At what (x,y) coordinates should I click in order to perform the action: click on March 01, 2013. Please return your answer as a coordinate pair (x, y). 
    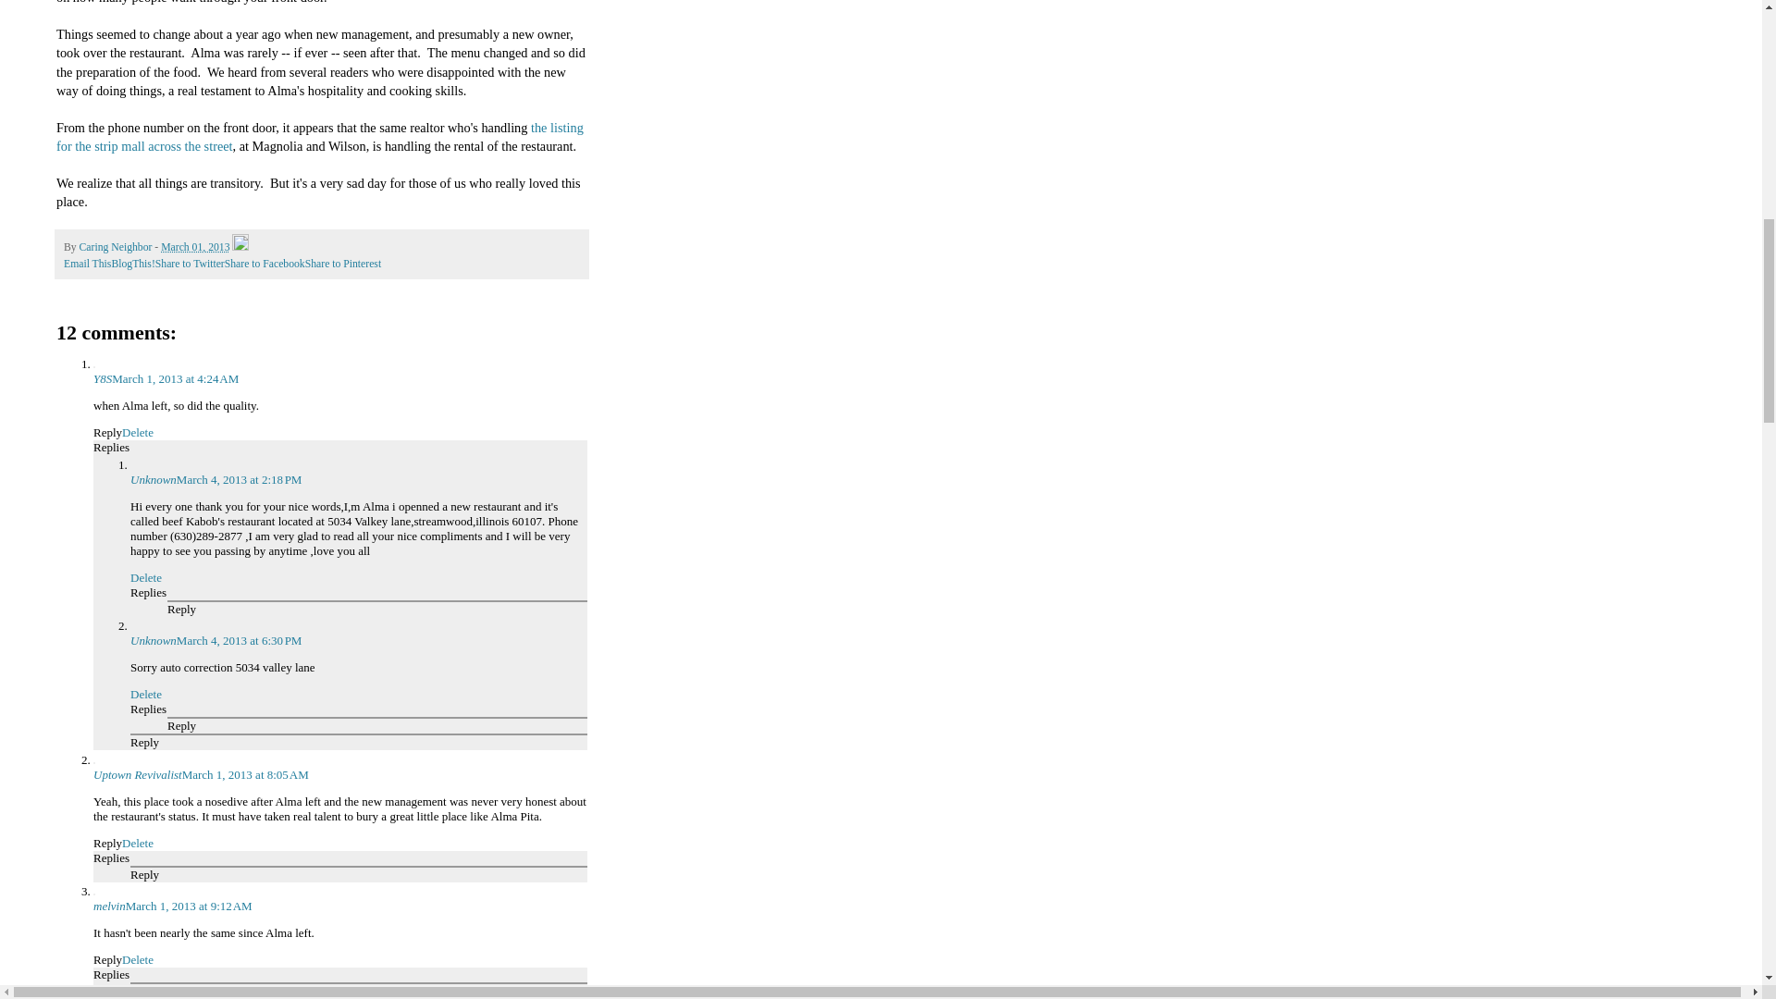
    Looking at the image, I should click on (194, 248).